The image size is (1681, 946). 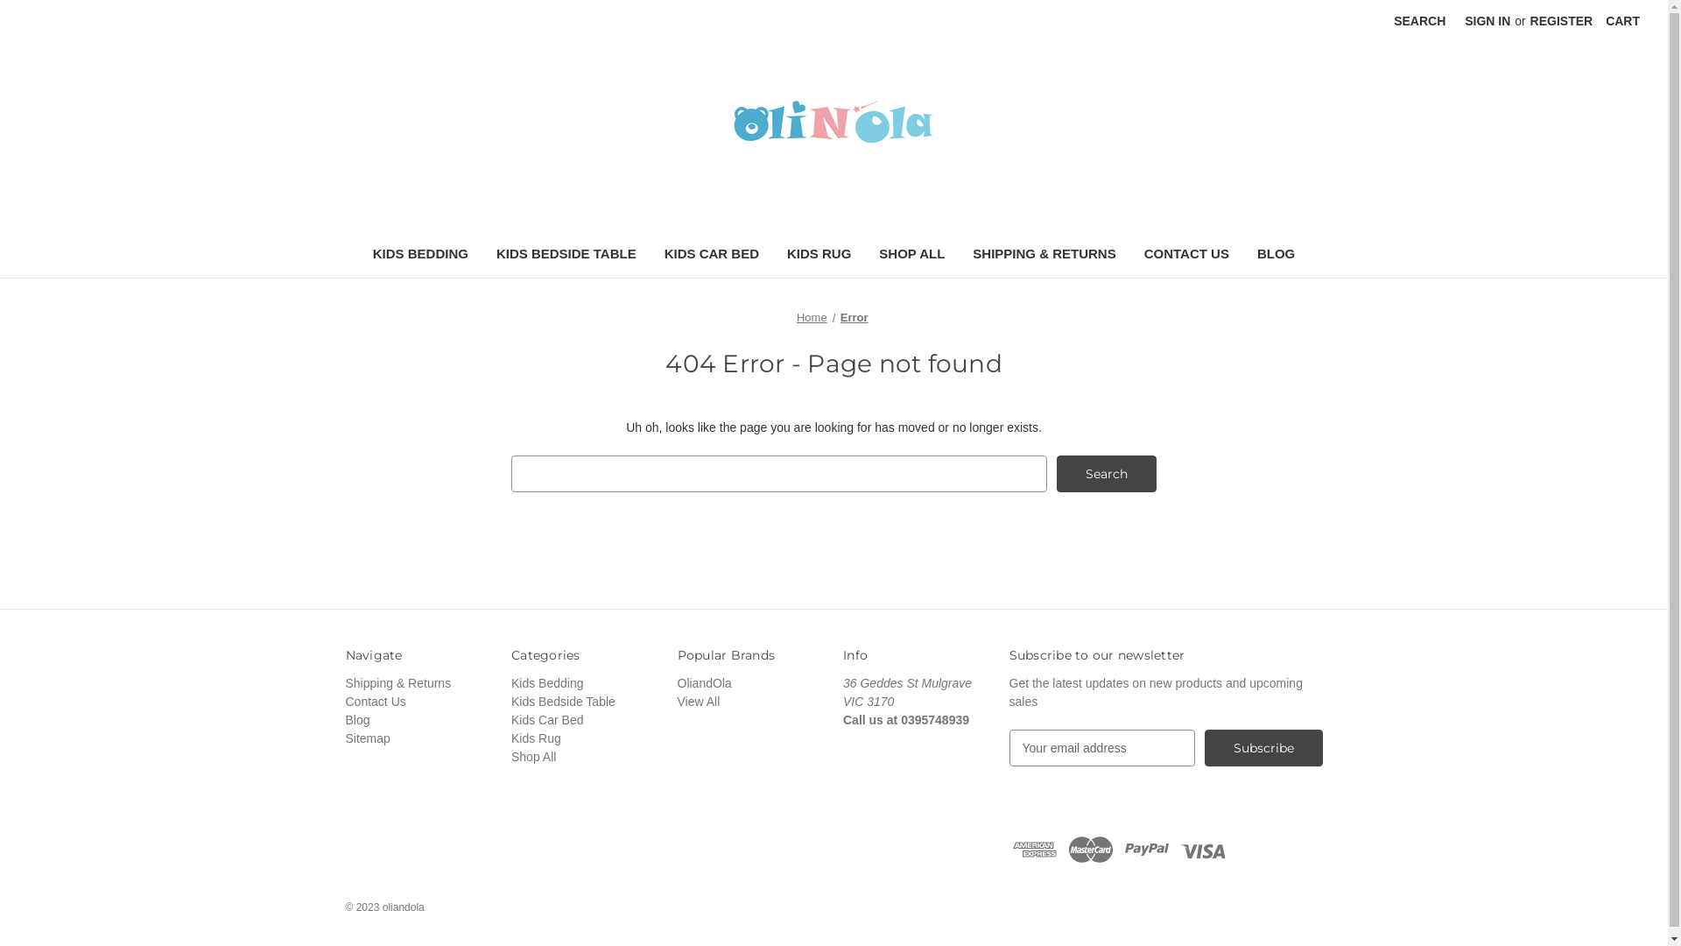 I want to click on Blog, so click(x=357, y=720).